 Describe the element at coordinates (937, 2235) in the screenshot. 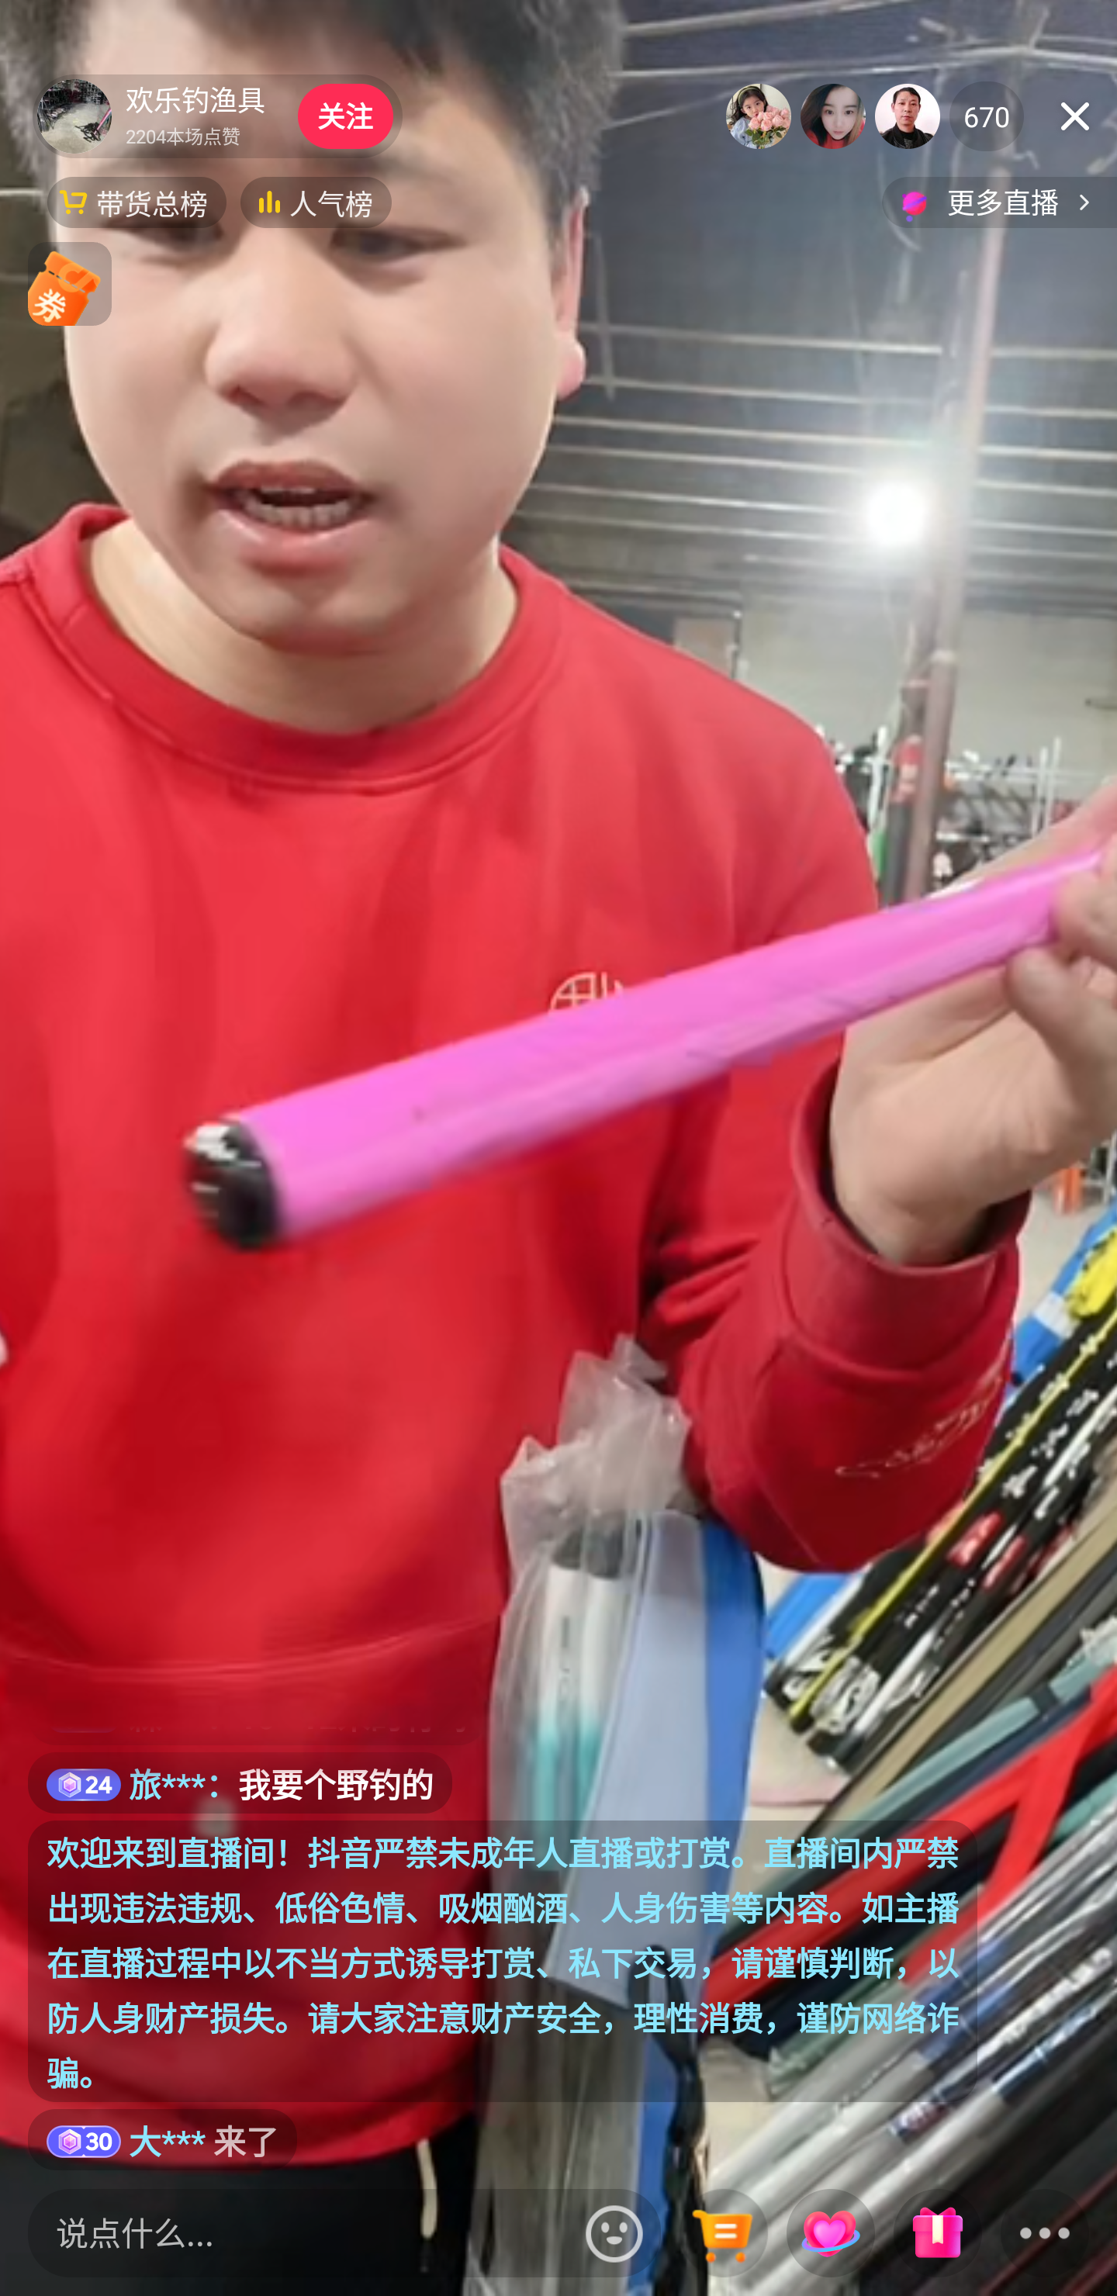

I see `礼物` at that location.